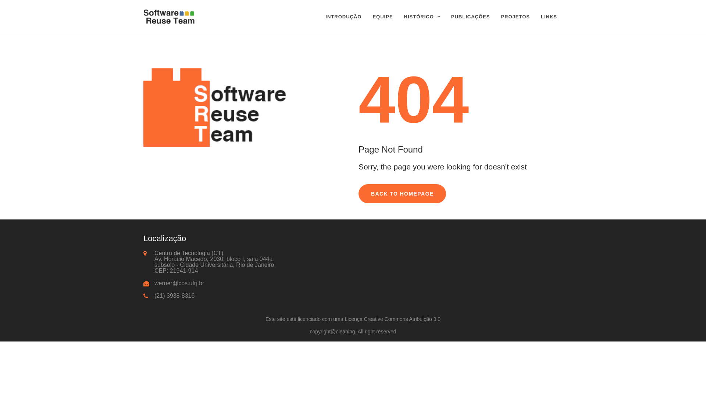 The image size is (706, 397). Describe the element at coordinates (402, 194) in the screenshot. I see `BACK TO HOMEPAGE` at that location.